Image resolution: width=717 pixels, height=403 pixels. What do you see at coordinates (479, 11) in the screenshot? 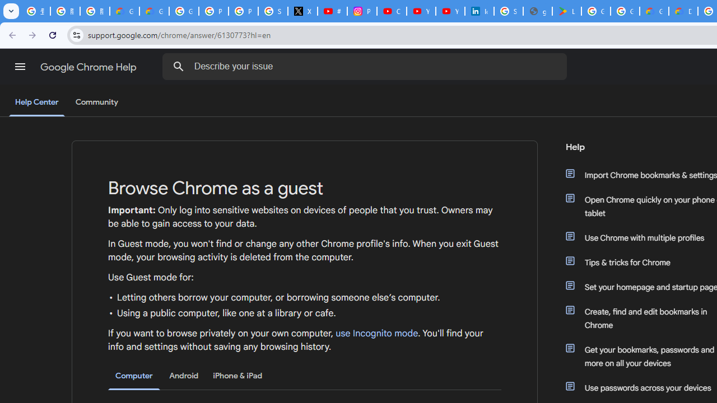
I see `Identity verification via Persona | LinkedIn Help` at bounding box center [479, 11].